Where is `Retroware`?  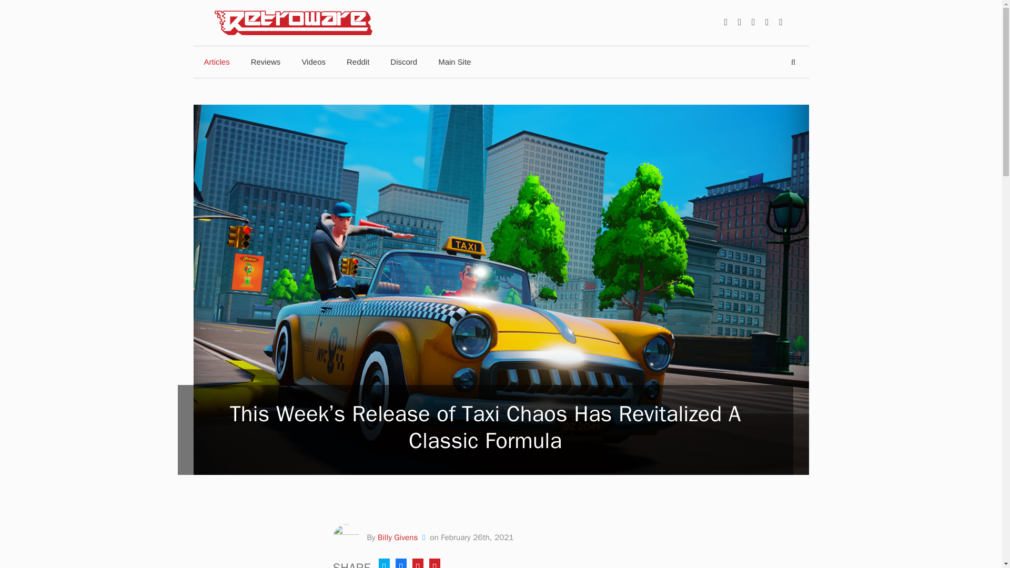 Retroware is located at coordinates (294, 22).